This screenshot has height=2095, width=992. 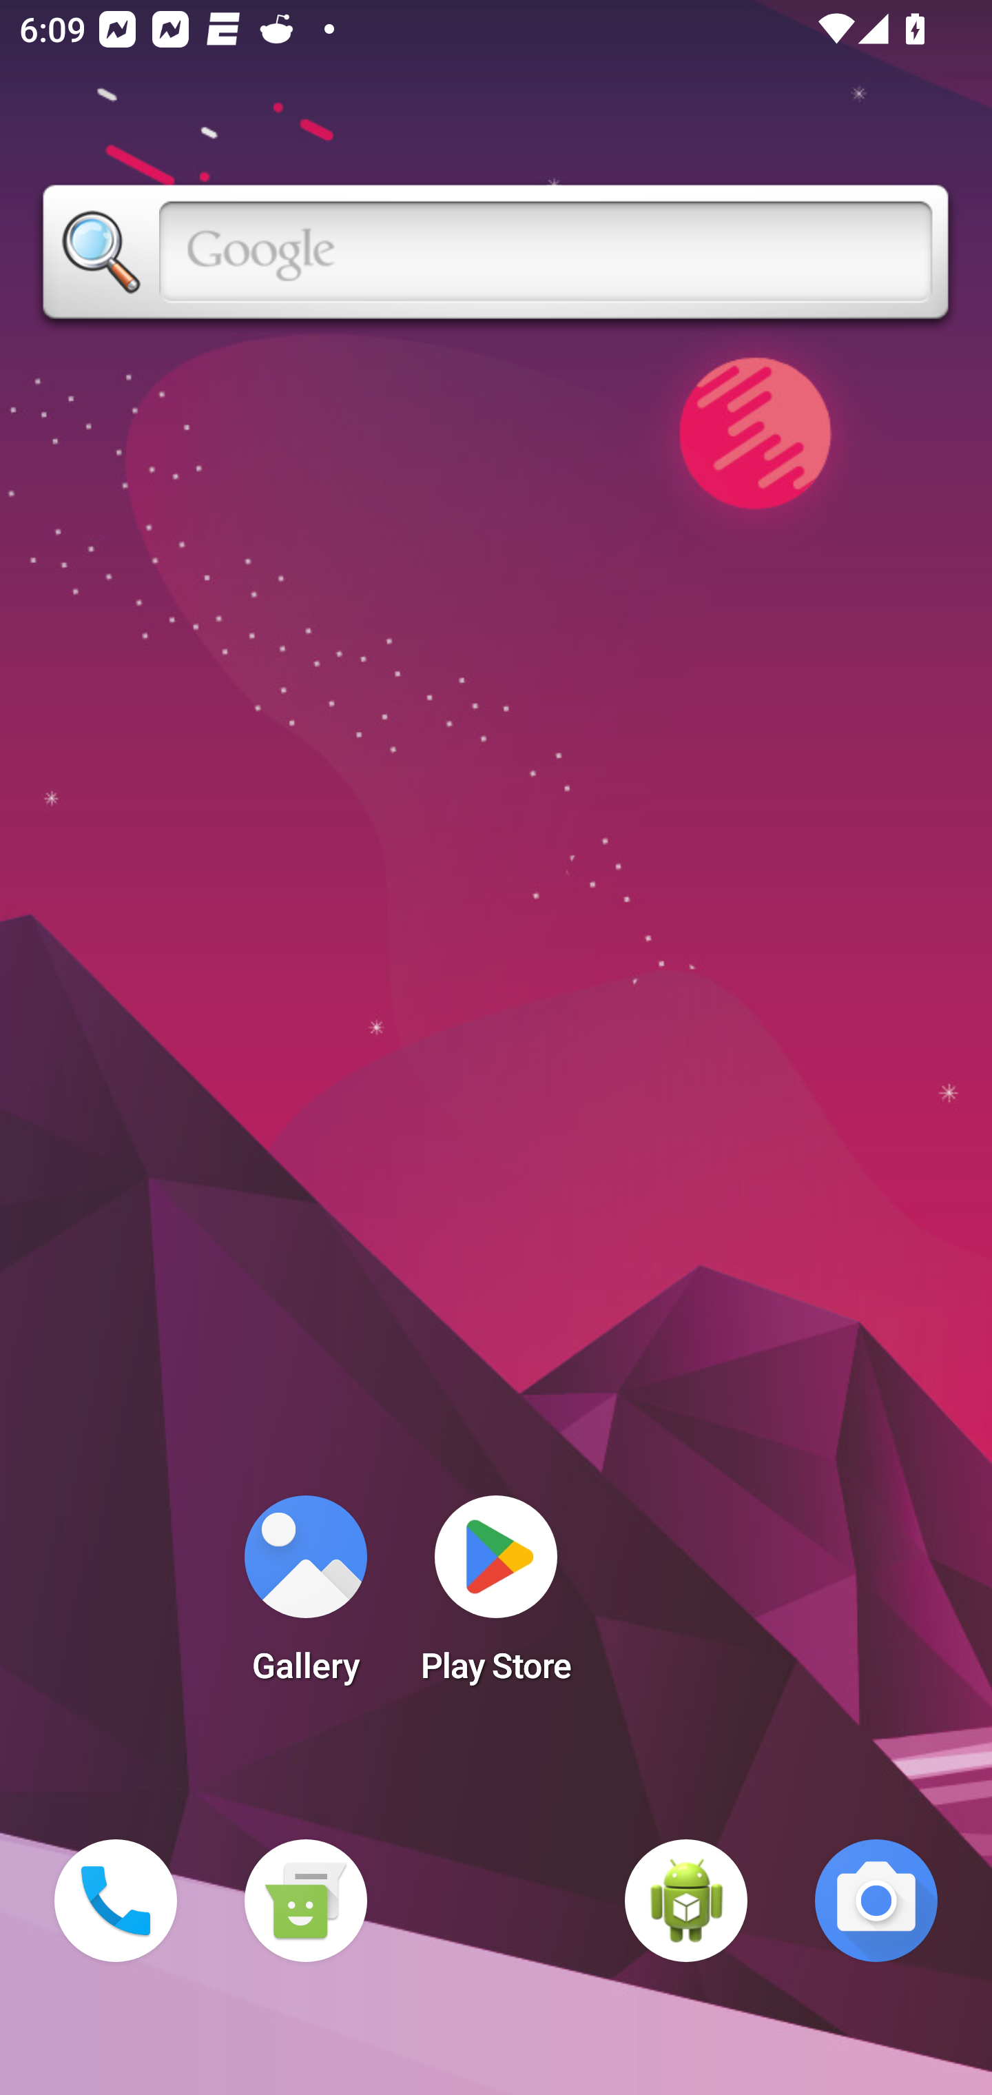 I want to click on WebView Browser Tester, so click(x=686, y=1901).